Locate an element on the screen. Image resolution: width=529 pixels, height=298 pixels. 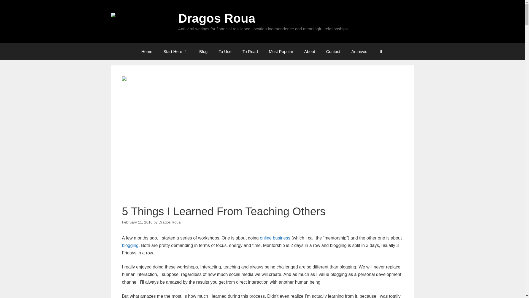
Dragos Roua is located at coordinates (170, 222).